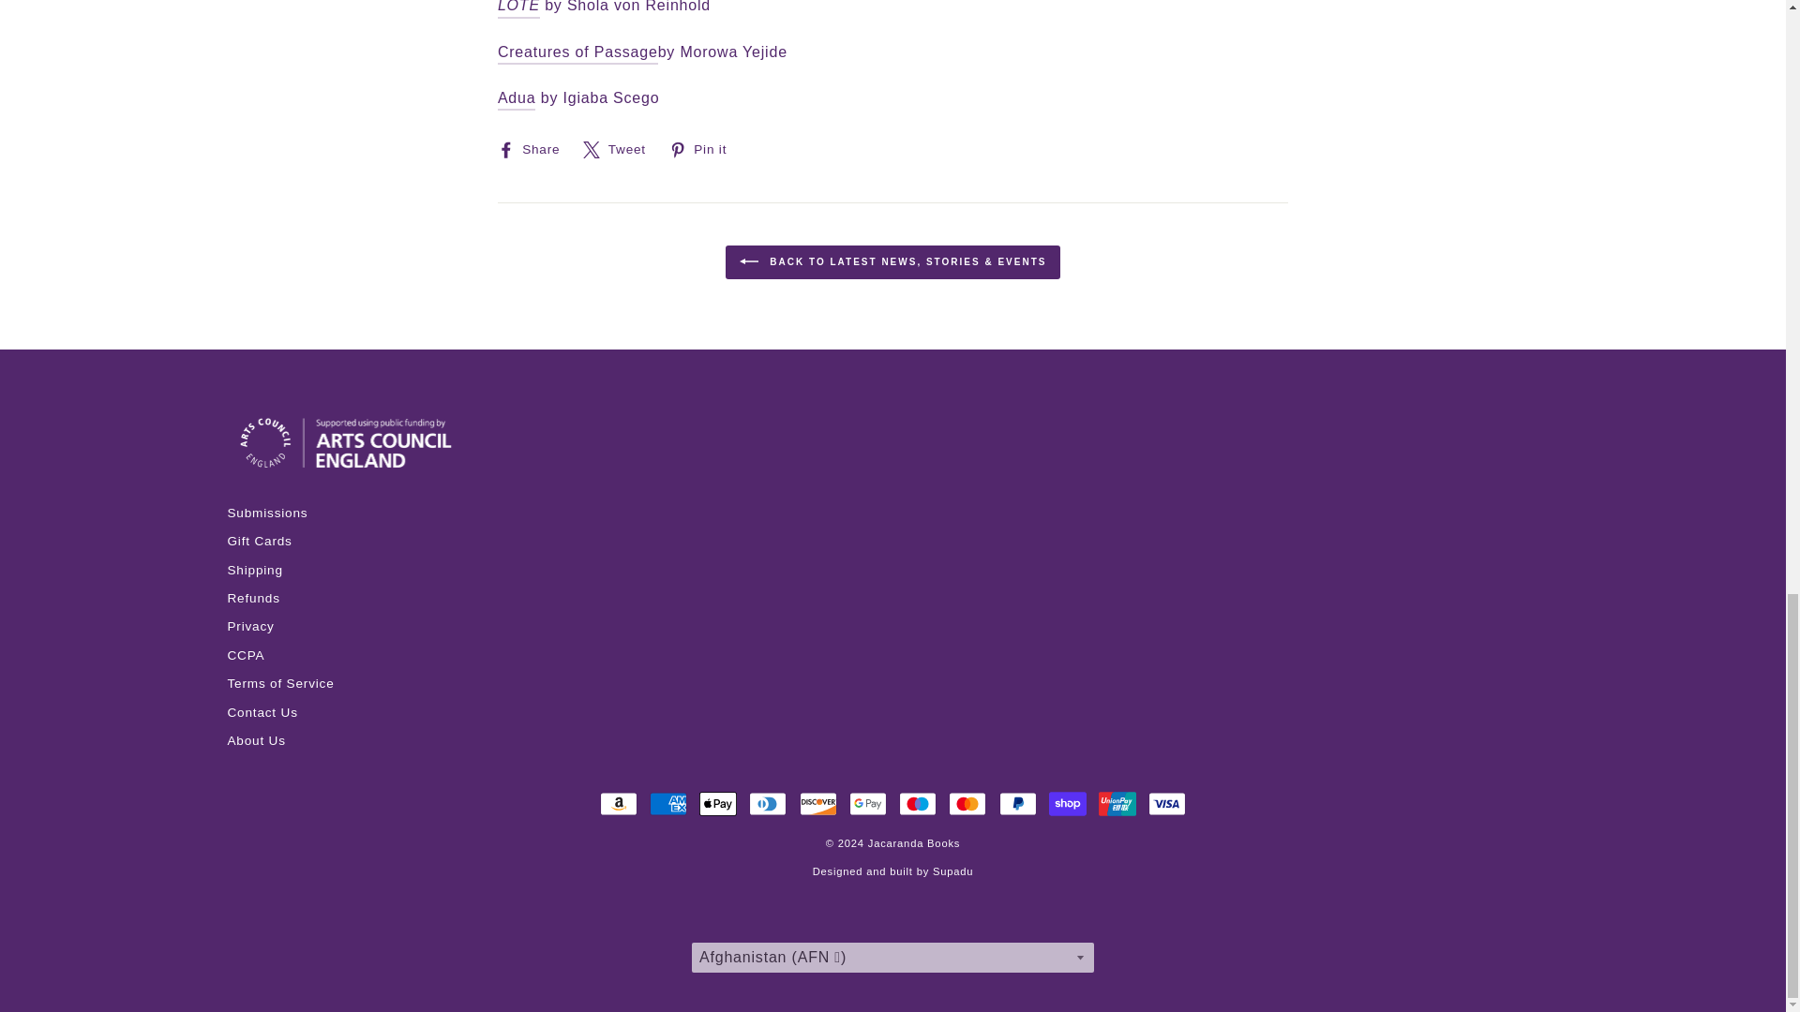  I want to click on Maestro, so click(917, 804).